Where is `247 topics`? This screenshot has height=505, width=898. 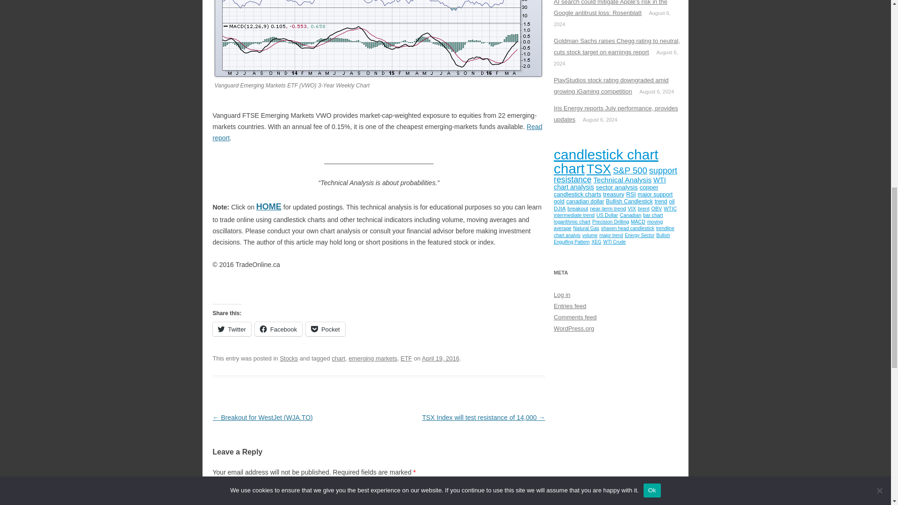 247 topics is located at coordinates (606, 154).